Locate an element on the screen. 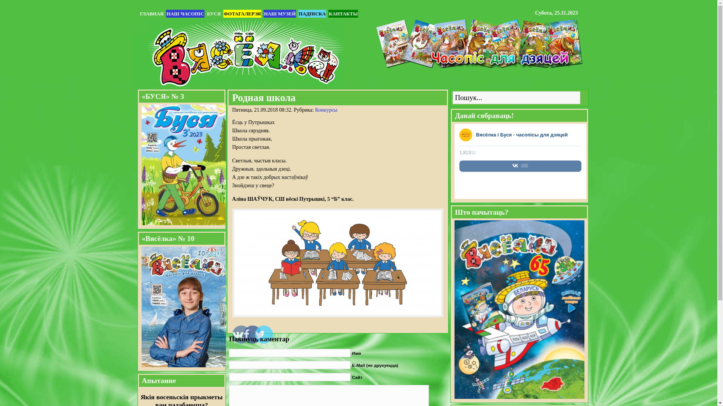 This screenshot has height=406, width=723. Vkontakte is located at coordinates (234, 324).